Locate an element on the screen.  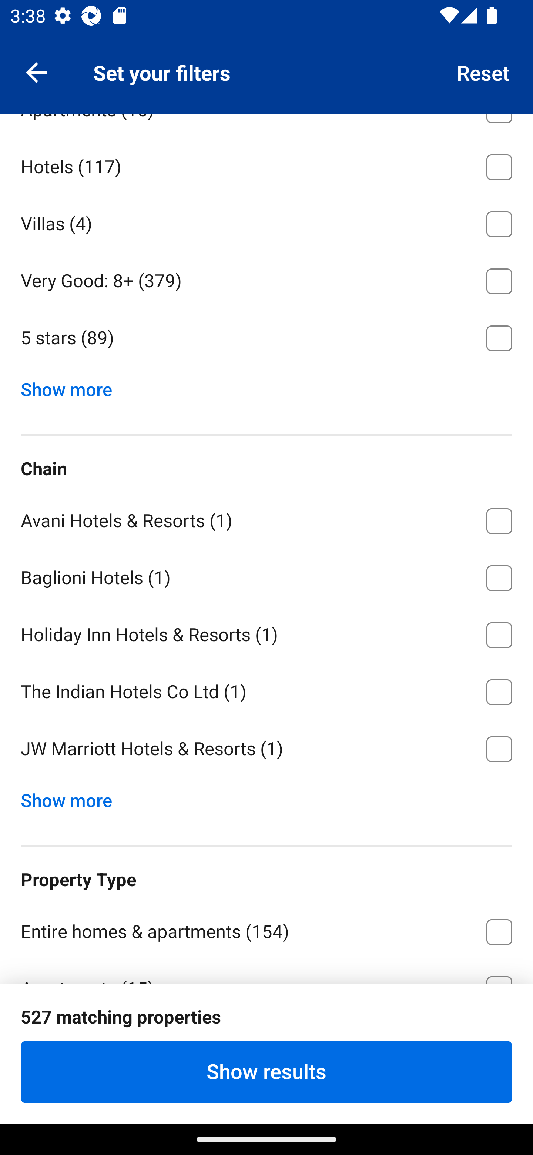
Reset is located at coordinates (483, 72).